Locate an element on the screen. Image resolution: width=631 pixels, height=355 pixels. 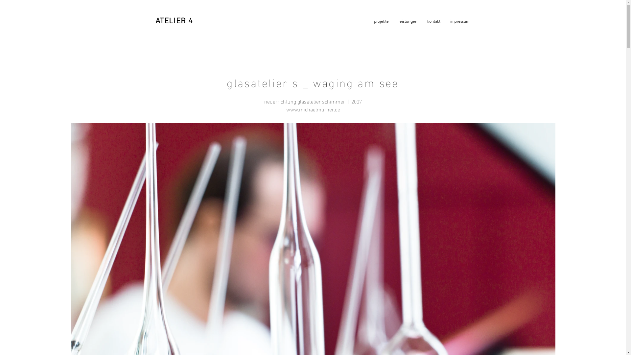
ATELIER 4 is located at coordinates (174, 21).